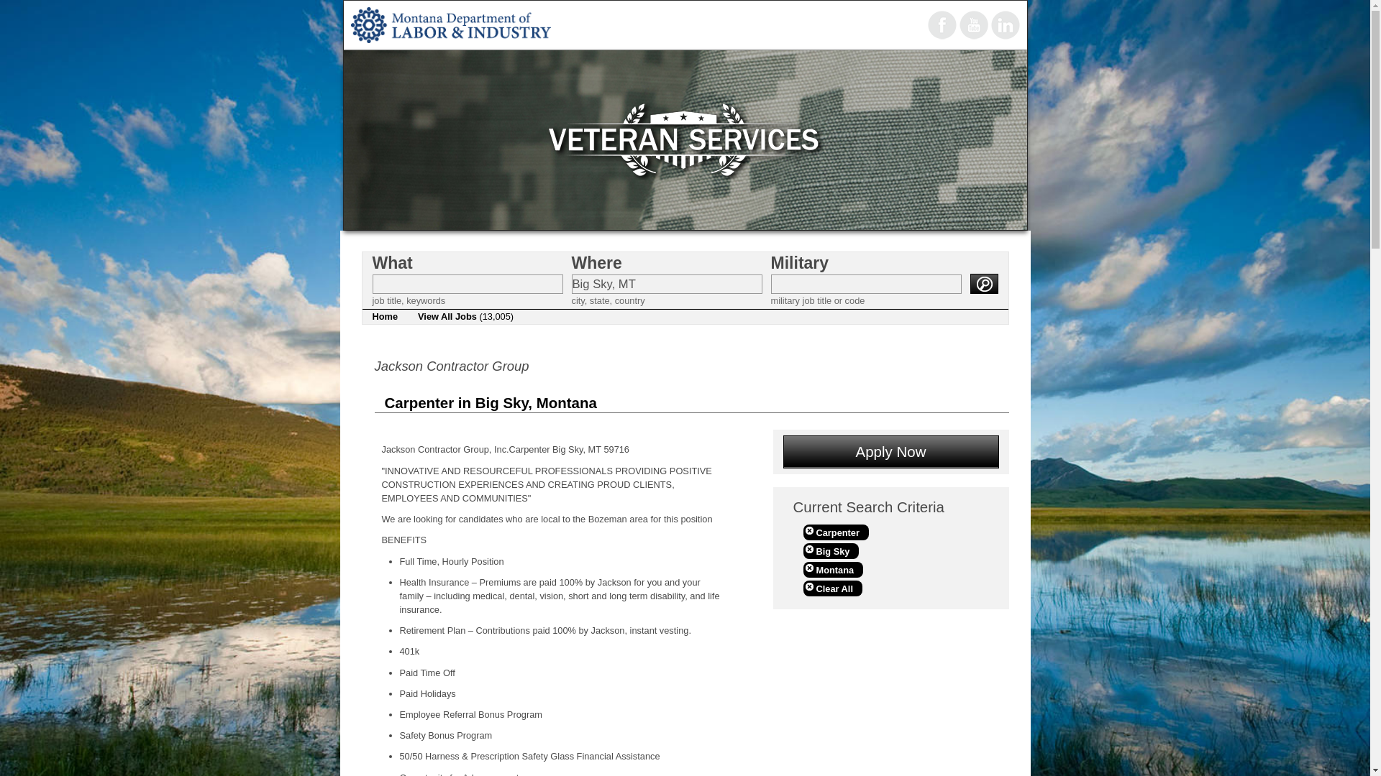 This screenshot has height=776, width=1381. I want to click on Search Location, so click(666, 285).